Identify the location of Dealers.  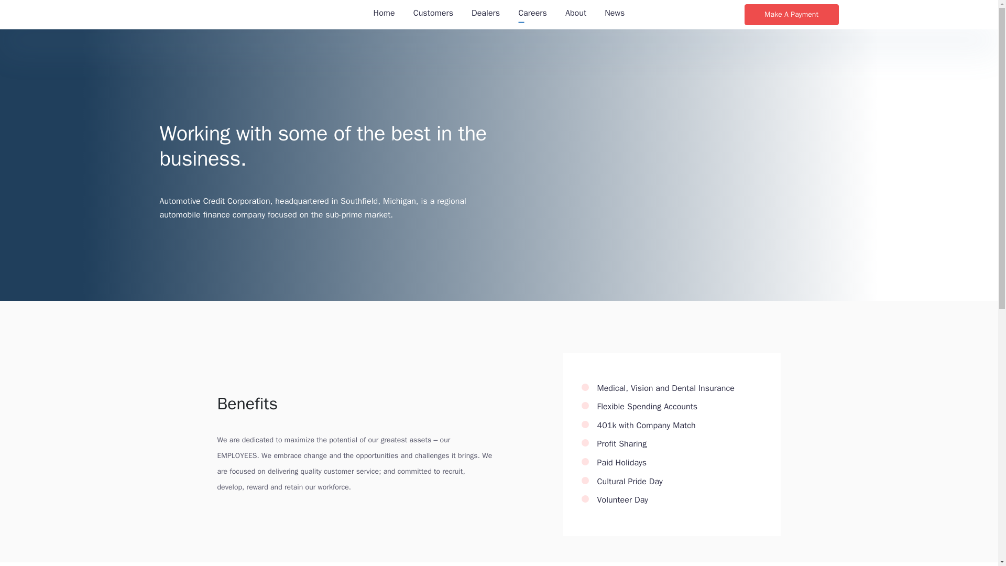
(486, 15).